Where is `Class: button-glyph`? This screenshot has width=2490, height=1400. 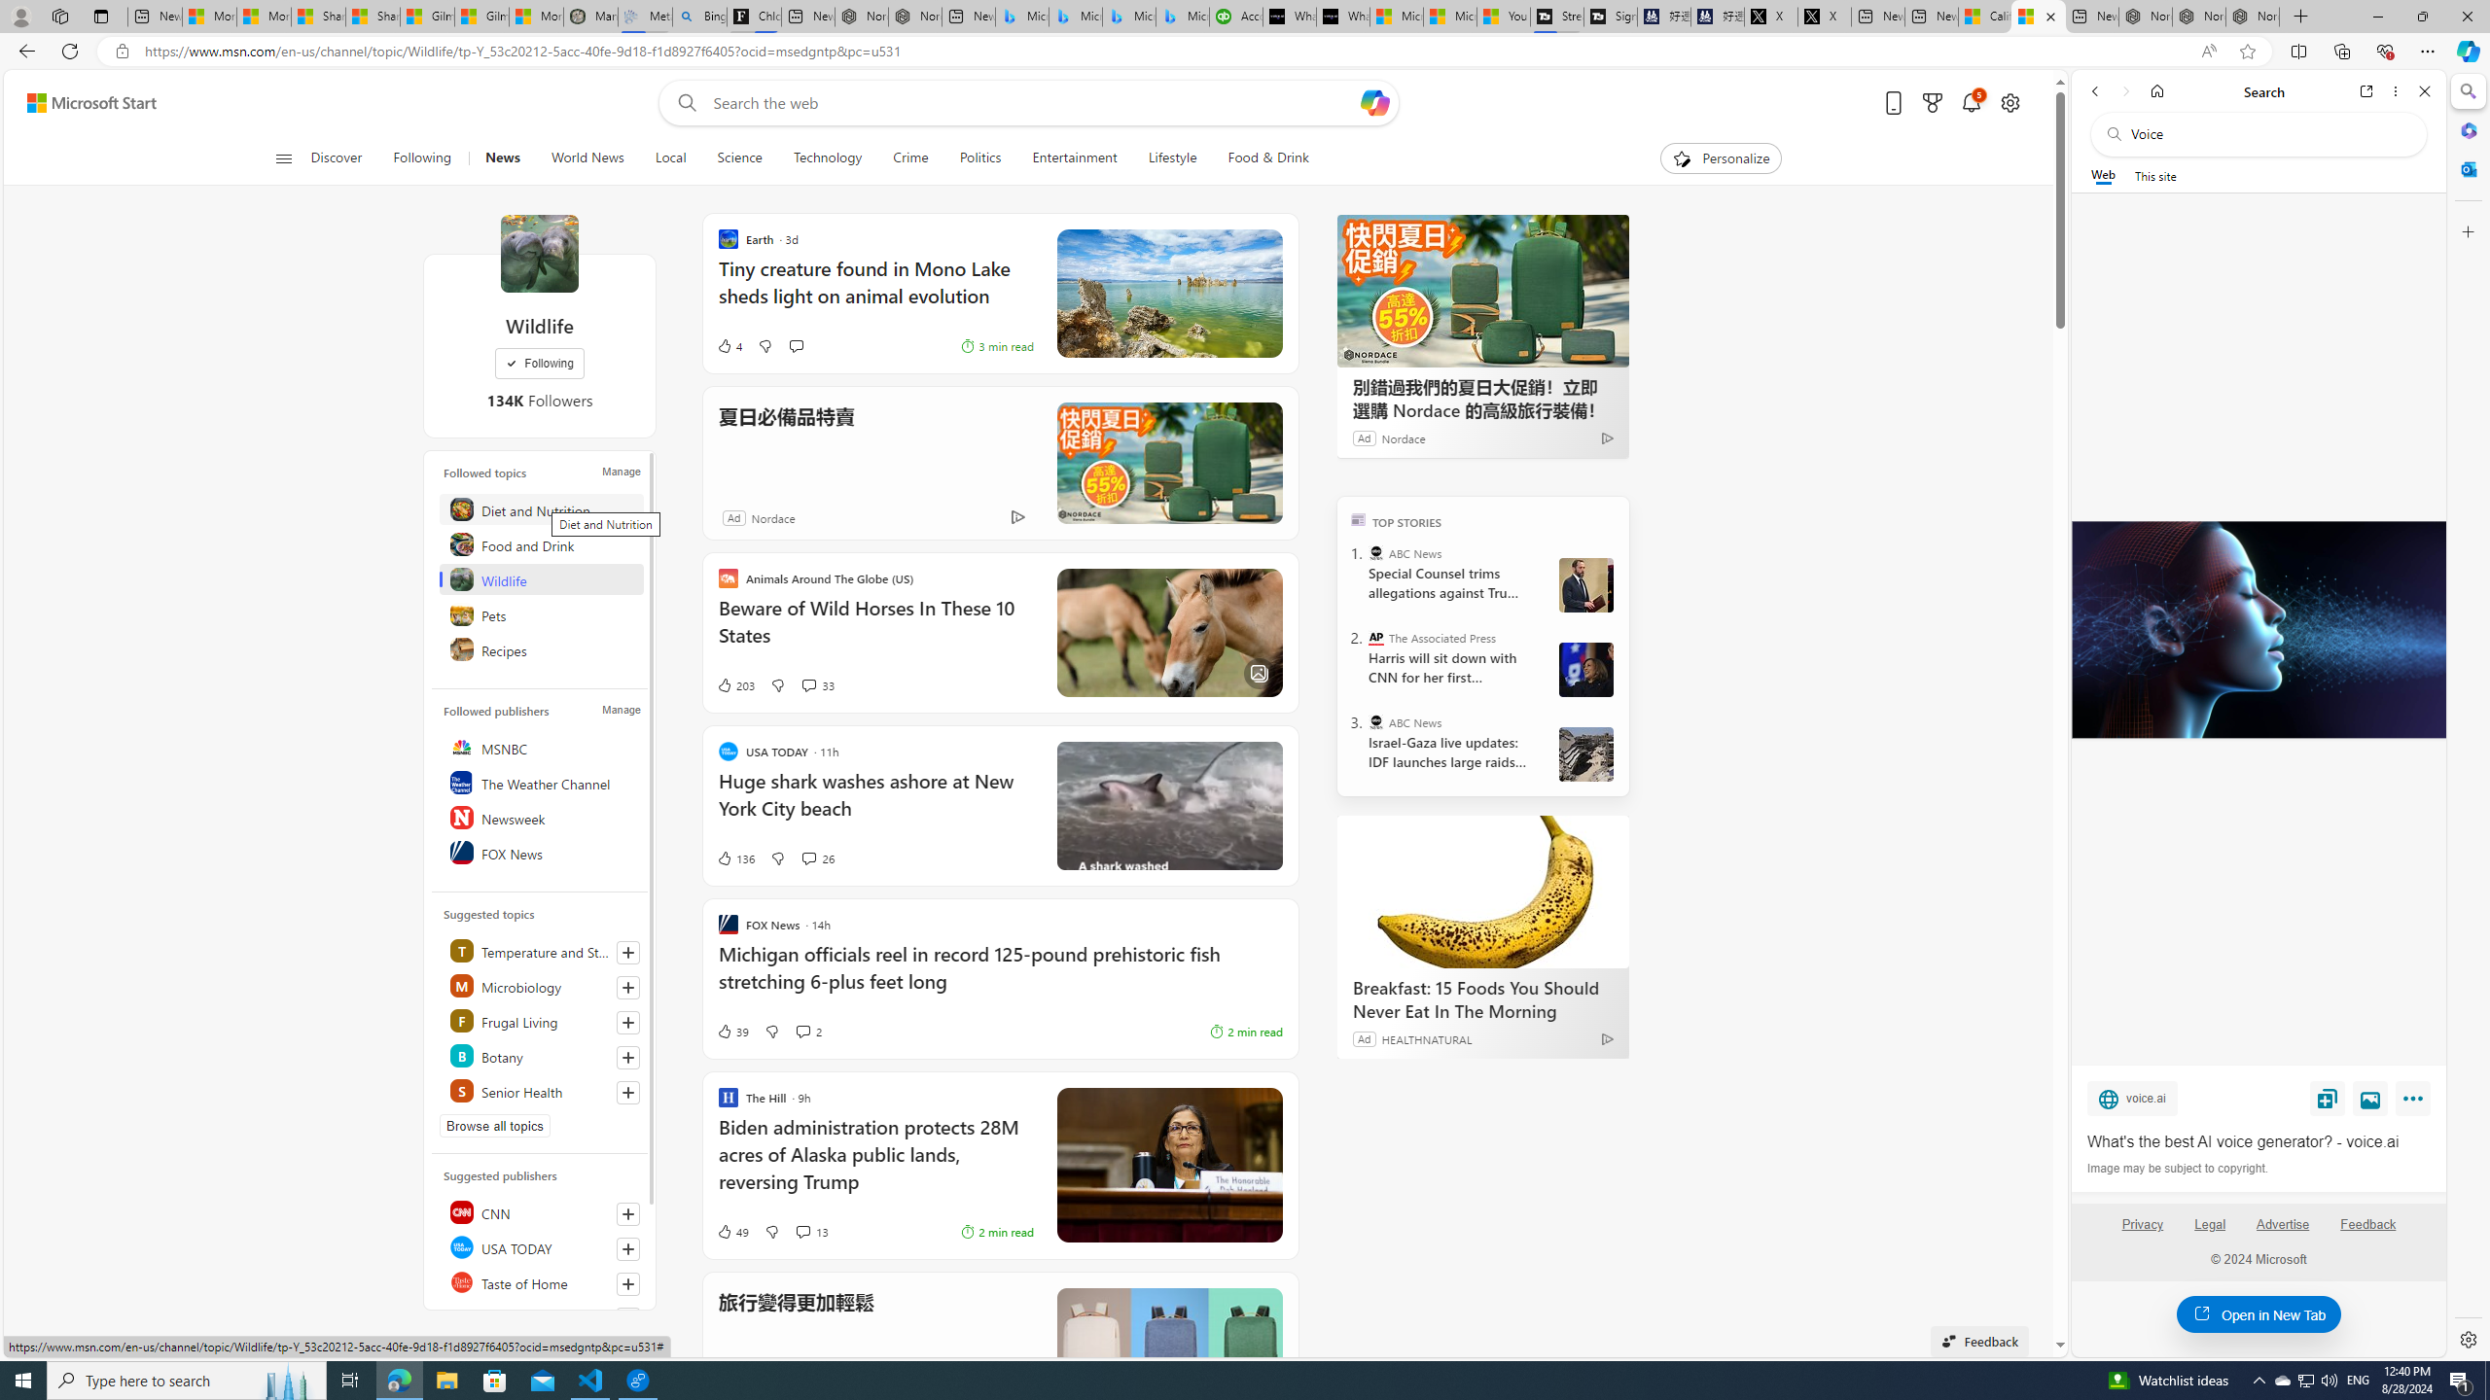 Class: button-glyph is located at coordinates (284, 158).